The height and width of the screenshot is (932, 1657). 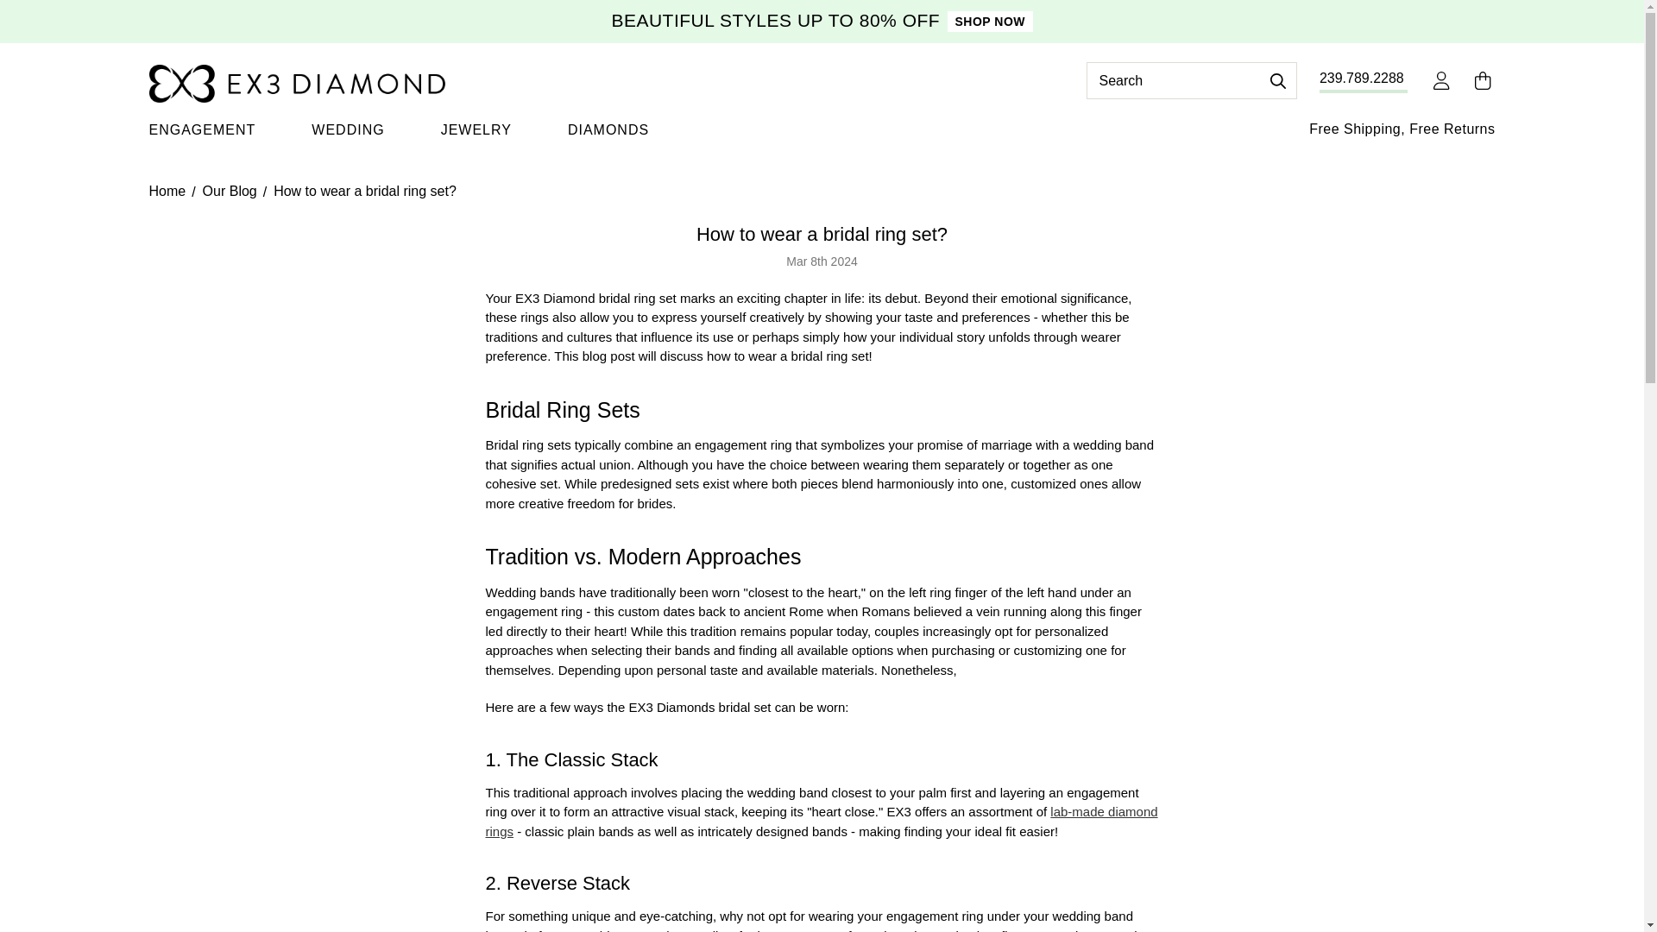 I want to click on ENGAGEMENT, so click(x=202, y=130).